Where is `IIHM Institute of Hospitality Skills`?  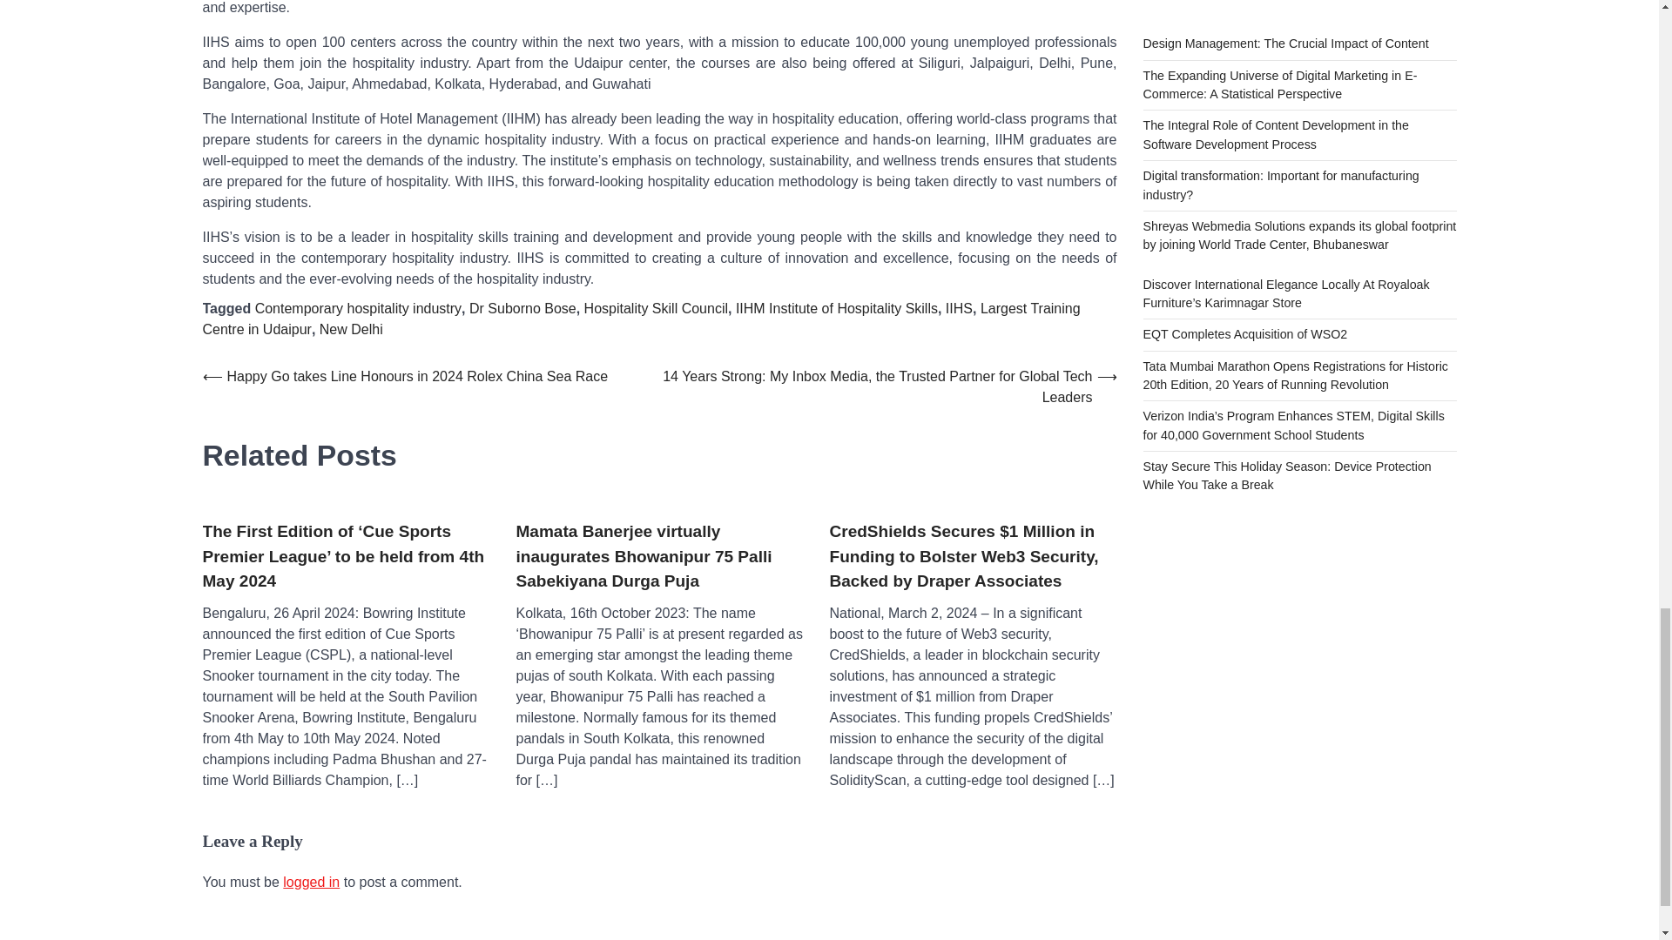
IIHM Institute of Hospitality Skills is located at coordinates (836, 308).